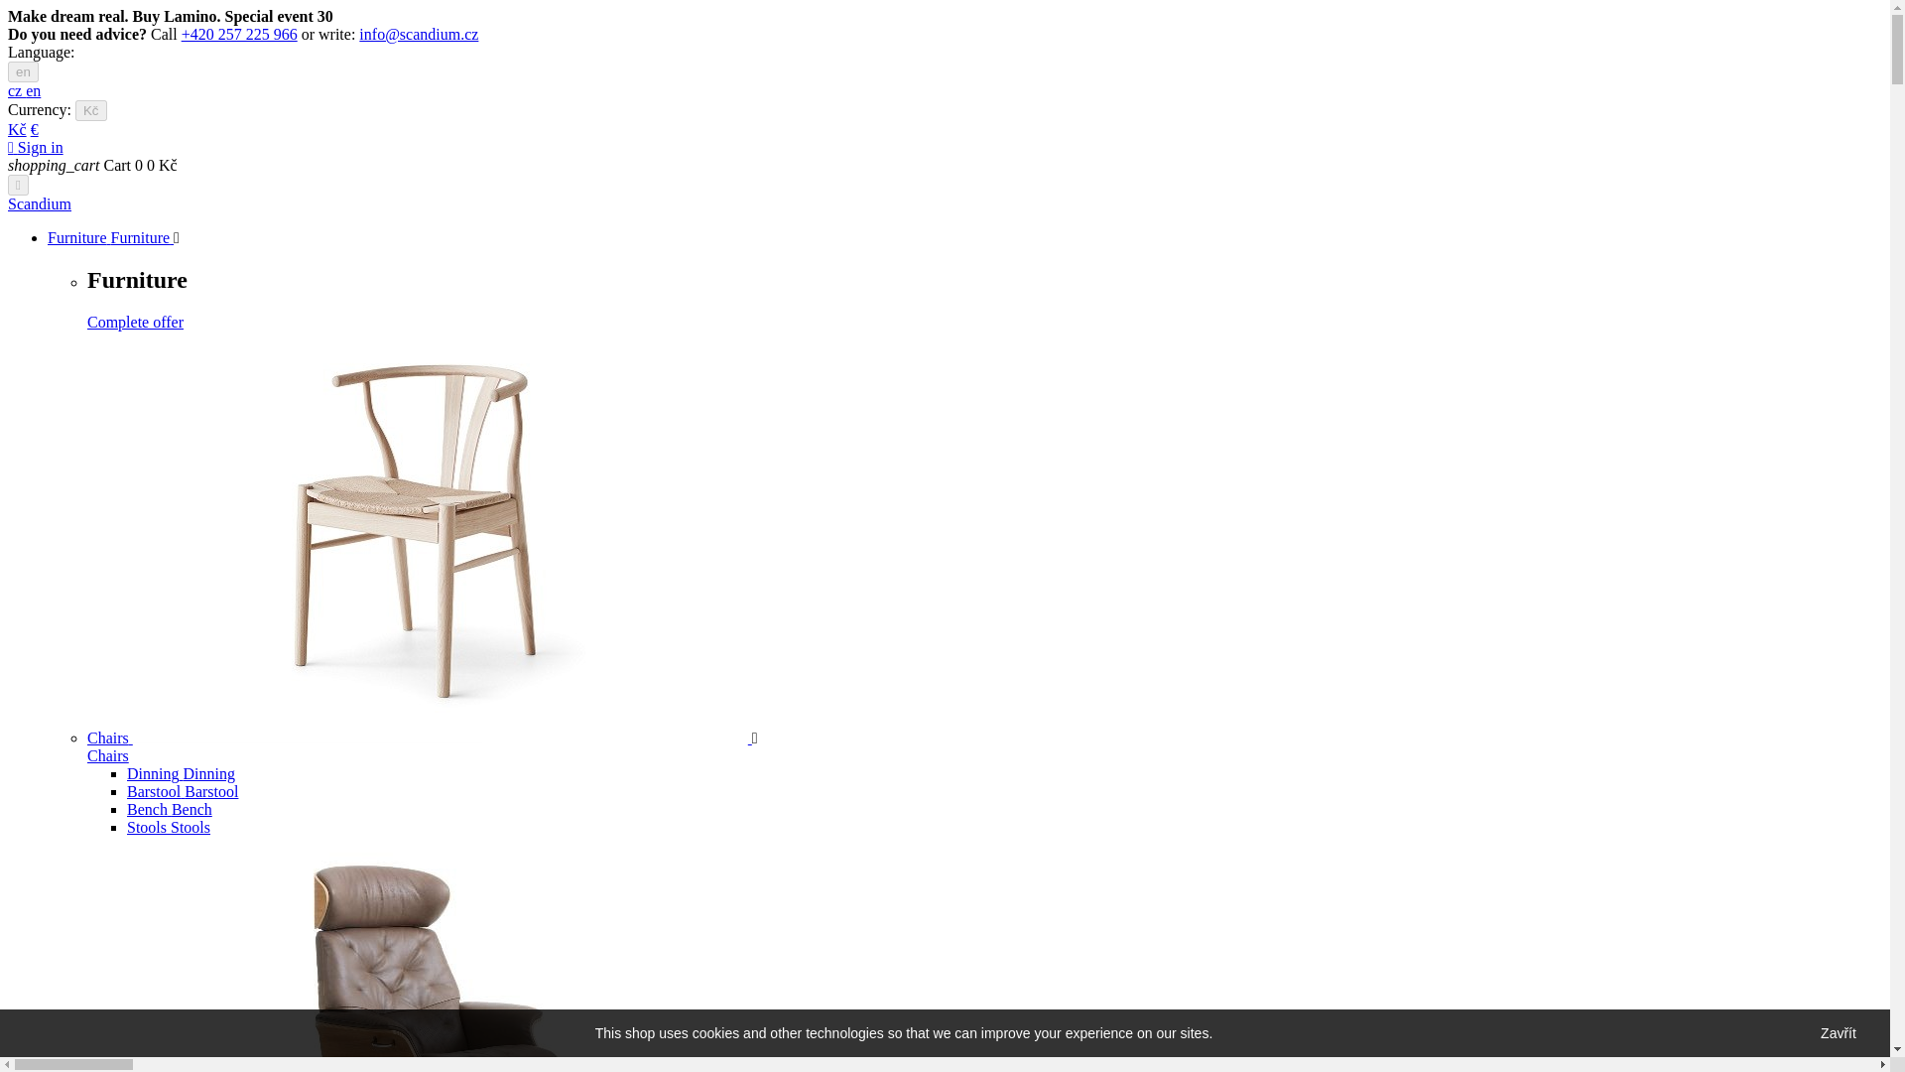  I want to click on Czech Koruna, so click(16, 129).